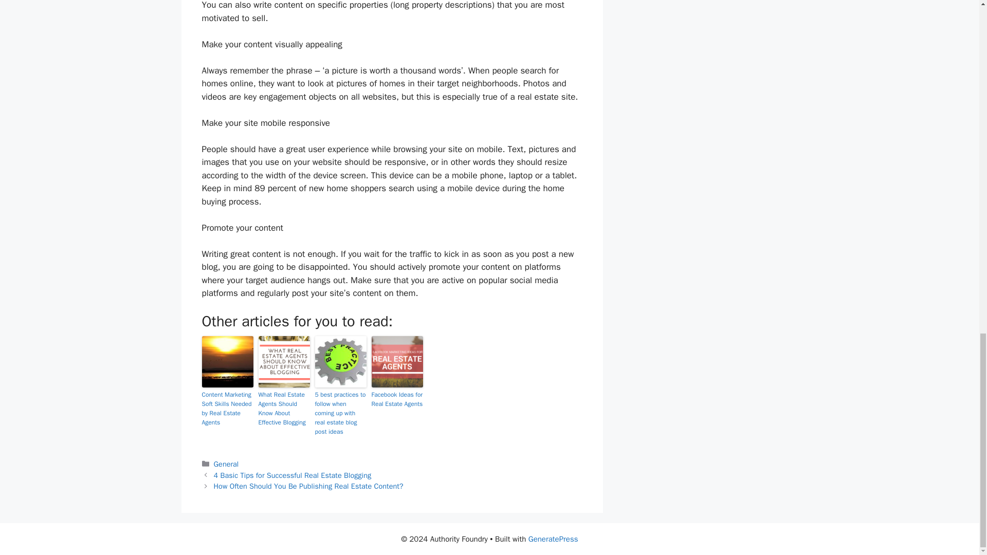 The height and width of the screenshot is (555, 987). What do you see at coordinates (308, 486) in the screenshot?
I see `How Often Should You Be Publishing Real Estate Content?` at bounding box center [308, 486].